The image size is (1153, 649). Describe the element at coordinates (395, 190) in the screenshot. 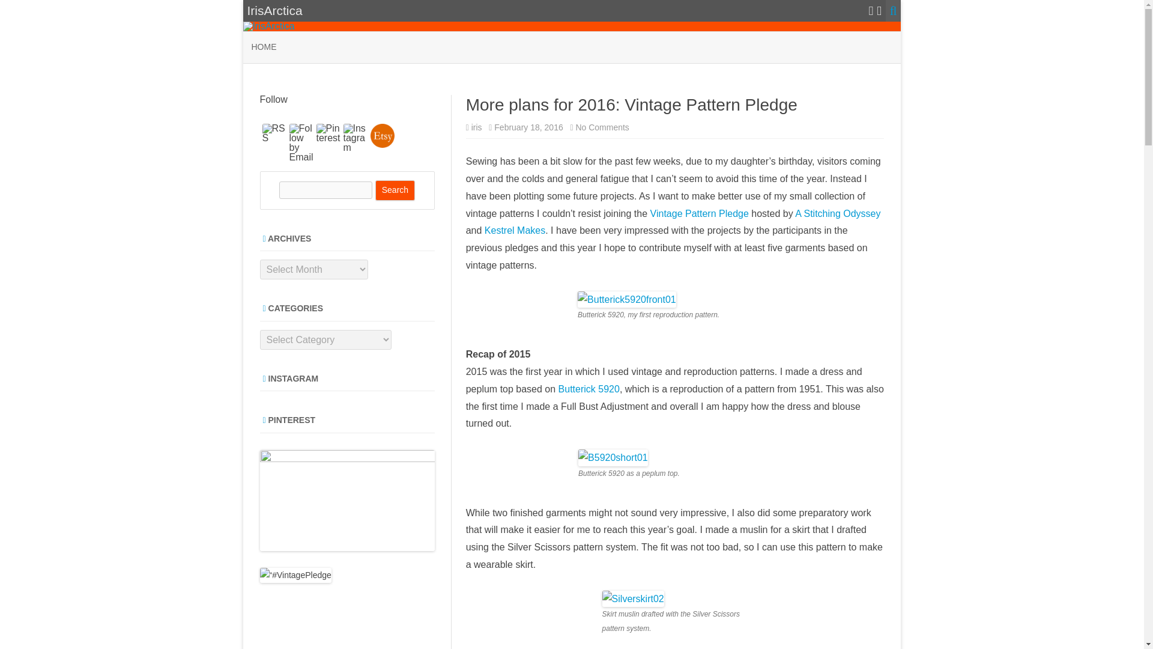

I see `A Stitching Odyssey` at that location.